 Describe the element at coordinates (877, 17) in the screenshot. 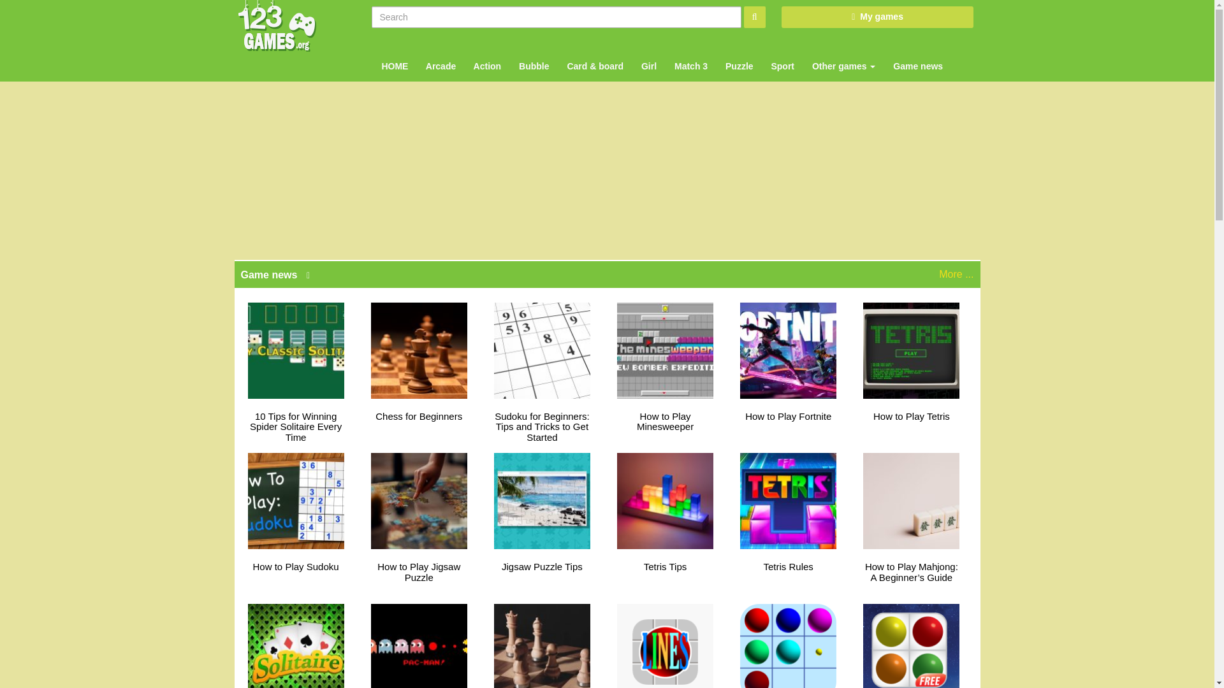

I see `My games` at that location.